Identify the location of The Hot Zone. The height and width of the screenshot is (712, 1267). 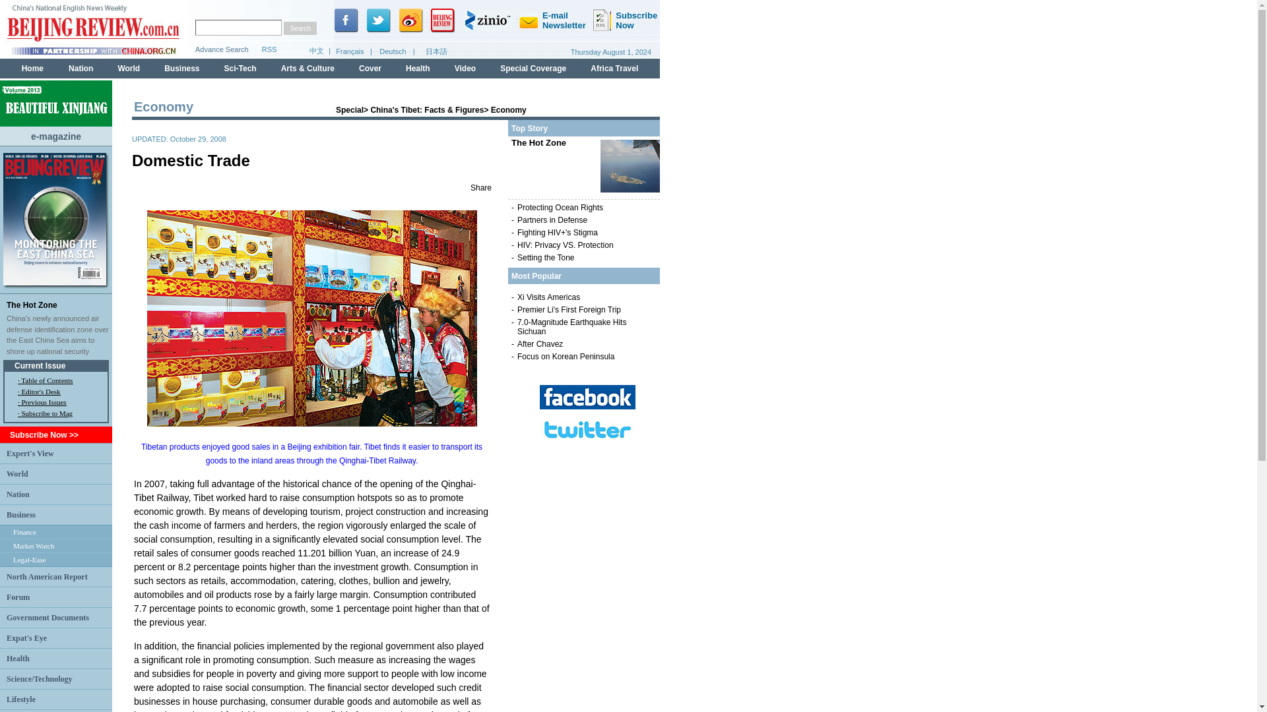
(32, 305).